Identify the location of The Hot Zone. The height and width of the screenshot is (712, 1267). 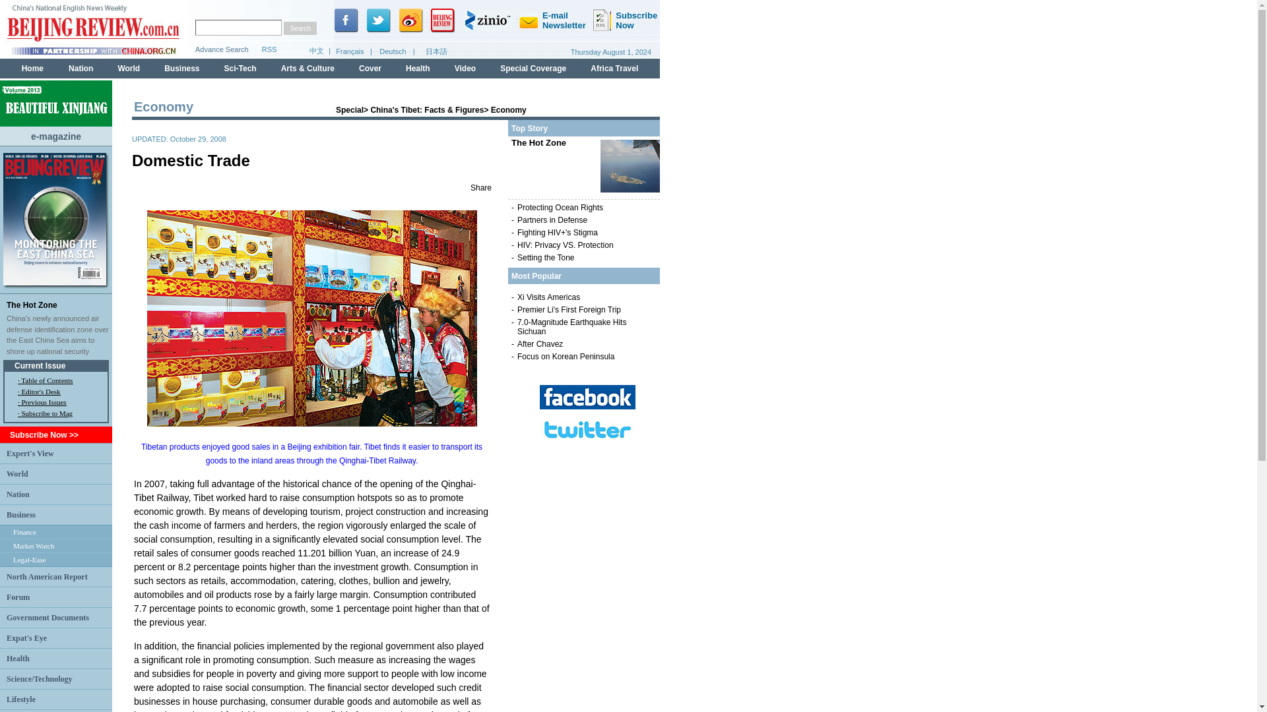
(32, 305).